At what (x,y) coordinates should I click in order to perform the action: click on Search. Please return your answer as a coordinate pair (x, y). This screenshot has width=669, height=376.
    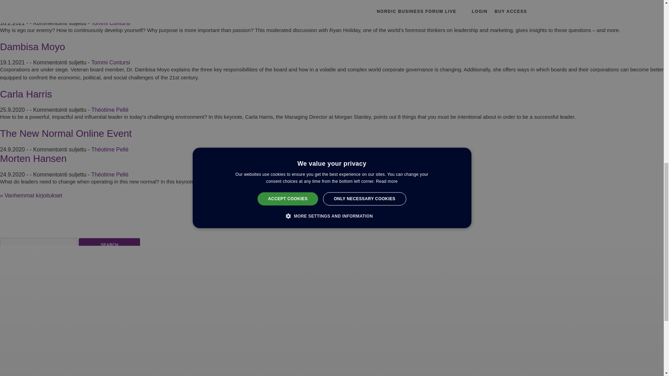
    Looking at the image, I should click on (109, 245).